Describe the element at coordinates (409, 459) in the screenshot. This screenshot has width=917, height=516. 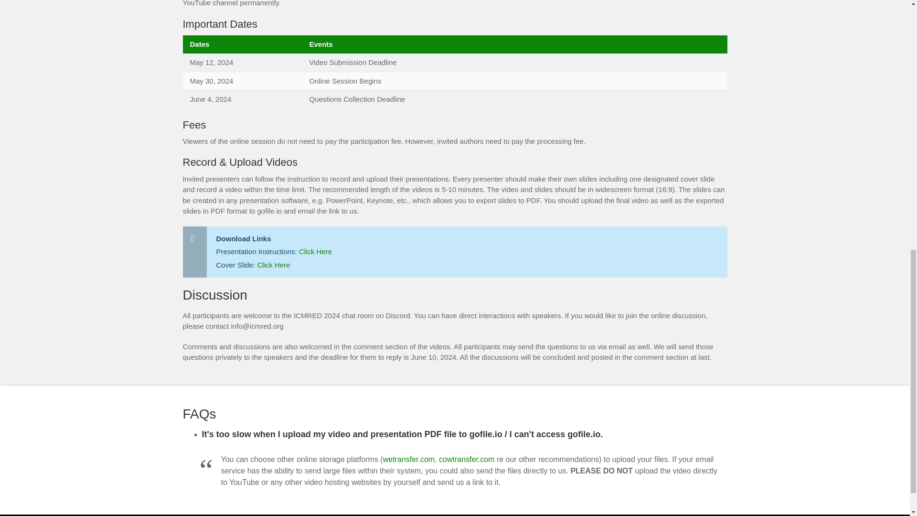
I see `wetransfer.com` at that location.